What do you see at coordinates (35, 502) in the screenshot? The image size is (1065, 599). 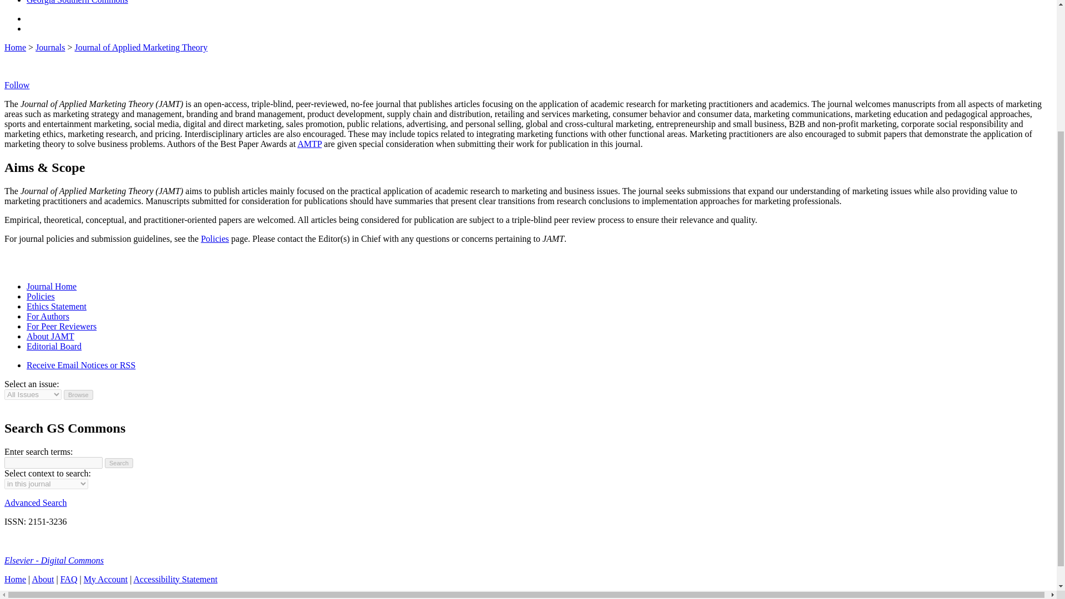 I see `Advanced Search` at bounding box center [35, 502].